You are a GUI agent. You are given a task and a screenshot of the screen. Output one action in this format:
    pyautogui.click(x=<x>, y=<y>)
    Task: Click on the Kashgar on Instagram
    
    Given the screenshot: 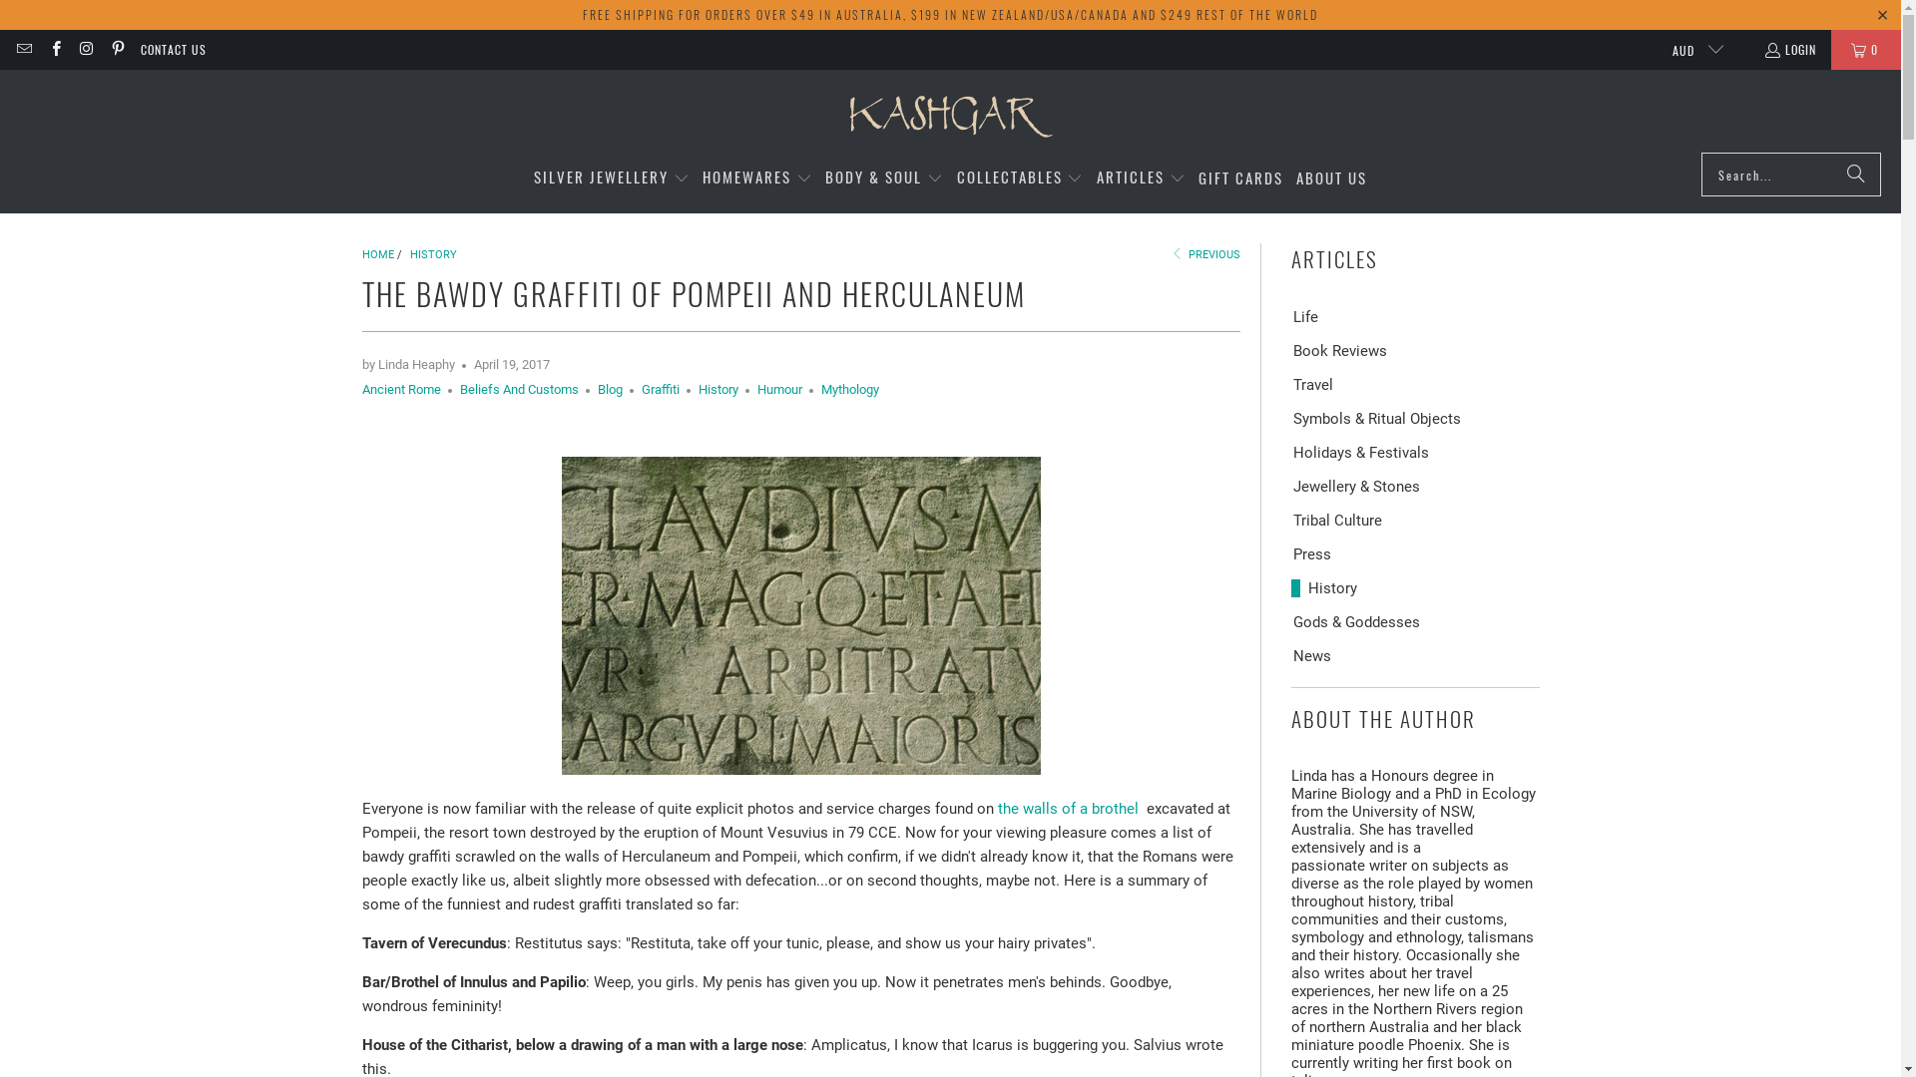 What is the action you would take?
    pyautogui.click(x=86, y=50)
    